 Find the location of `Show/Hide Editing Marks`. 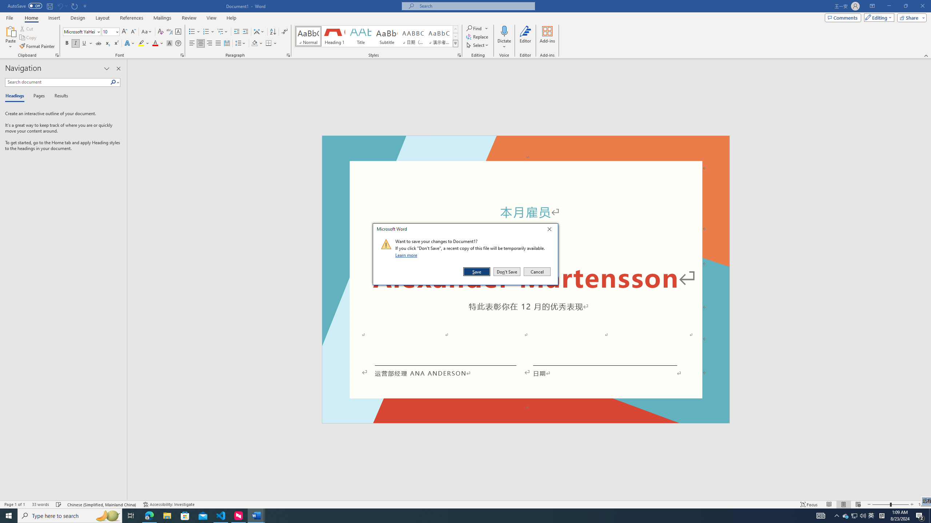

Show/Hide Editing Marks is located at coordinates (284, 32).